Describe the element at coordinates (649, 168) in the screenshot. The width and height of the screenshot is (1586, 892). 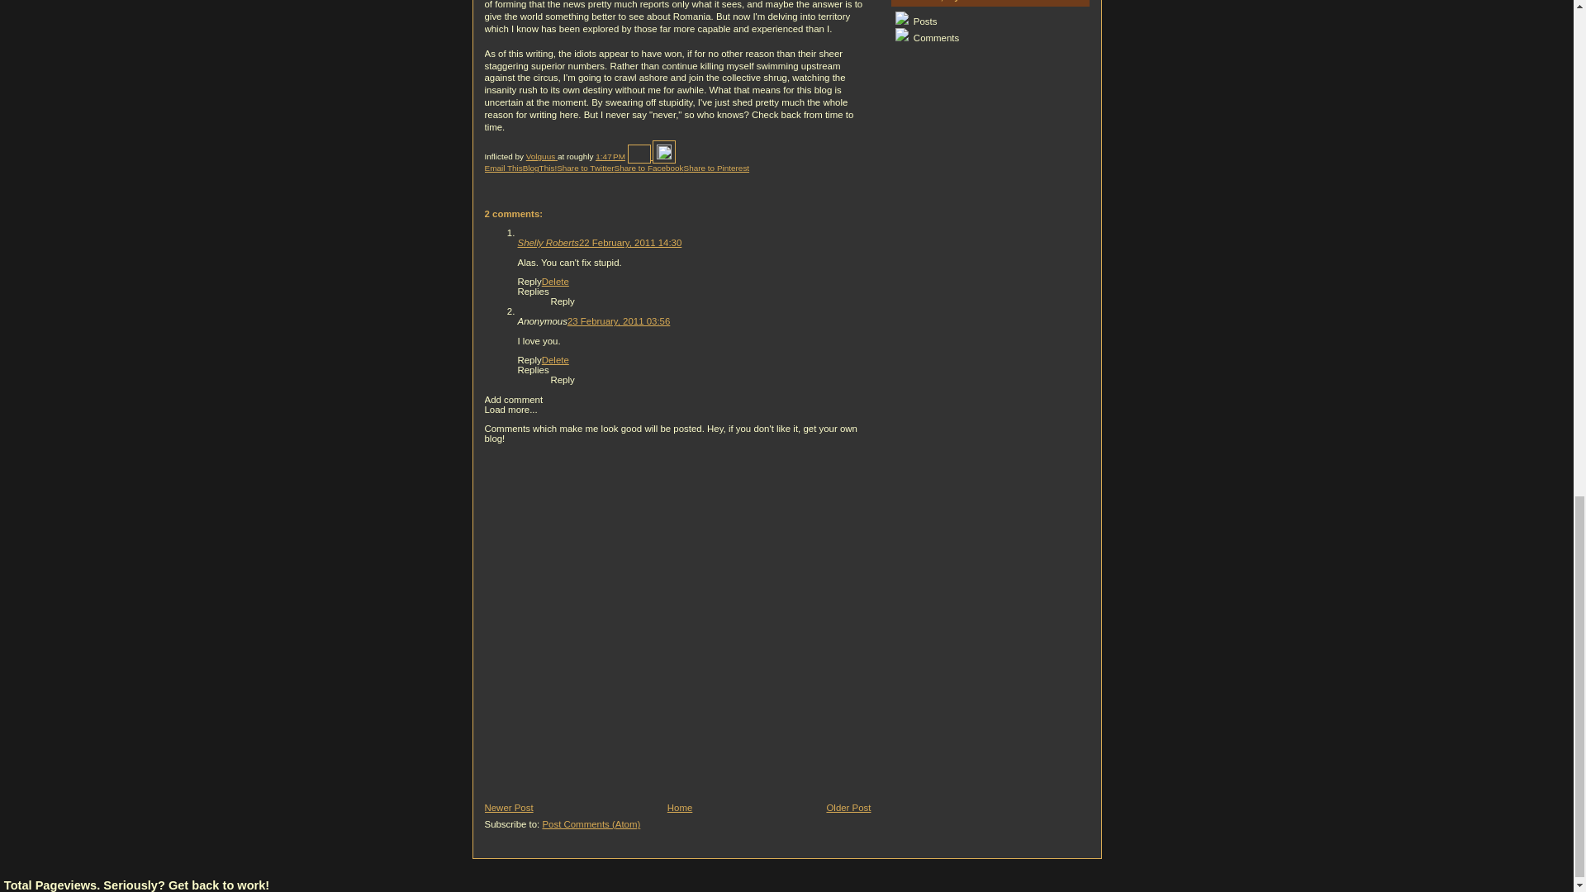
I see `Share to Facebook` at that location.